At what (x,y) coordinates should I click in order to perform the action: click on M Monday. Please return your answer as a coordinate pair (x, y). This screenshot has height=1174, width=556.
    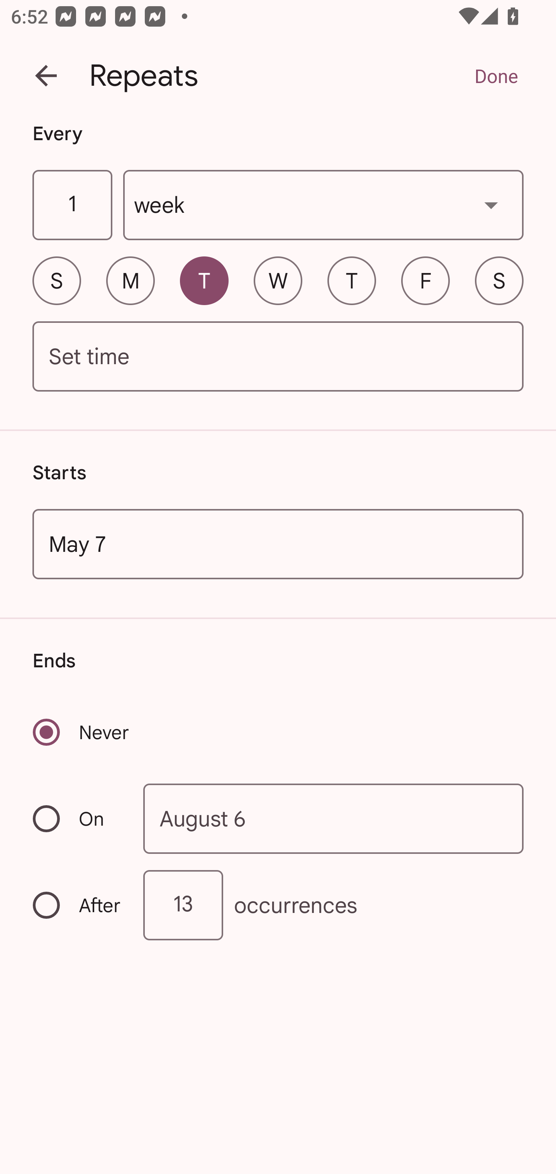
    Looking at the image, I should click on (131, 280).